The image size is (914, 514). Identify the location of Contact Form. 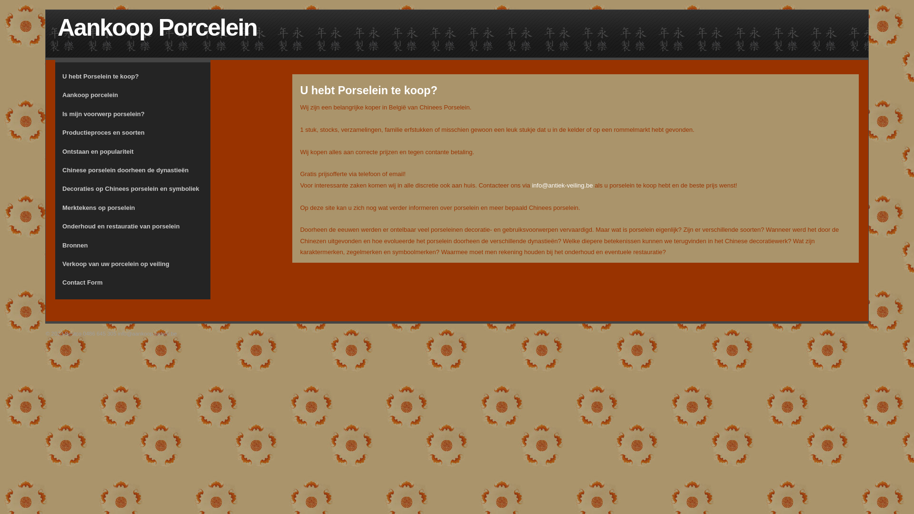
(133, 282).